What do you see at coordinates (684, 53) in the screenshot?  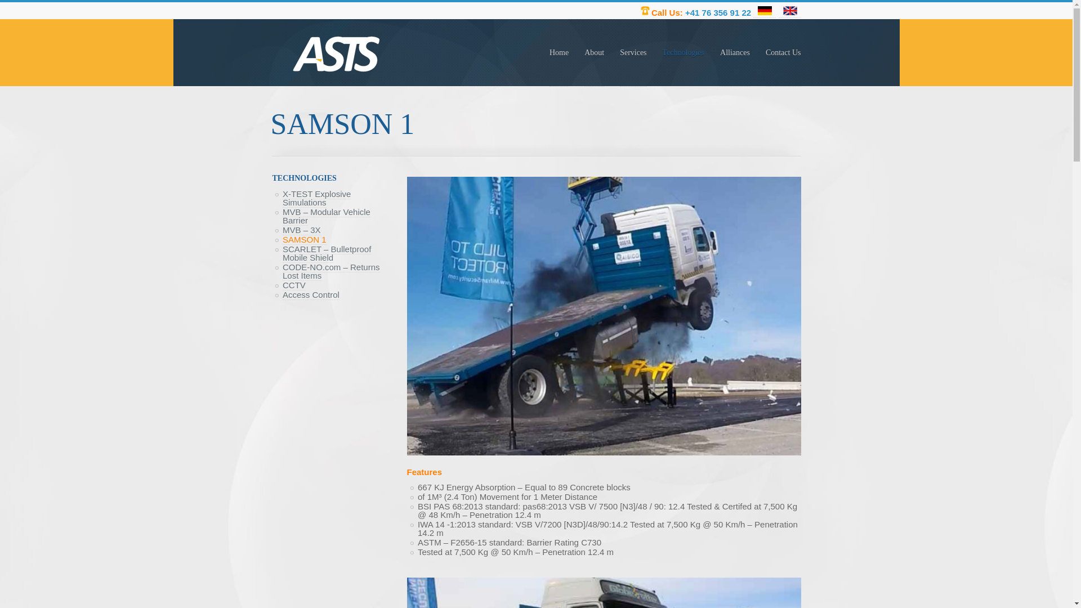 I see `Technologies` at bounding box center [684, 53].